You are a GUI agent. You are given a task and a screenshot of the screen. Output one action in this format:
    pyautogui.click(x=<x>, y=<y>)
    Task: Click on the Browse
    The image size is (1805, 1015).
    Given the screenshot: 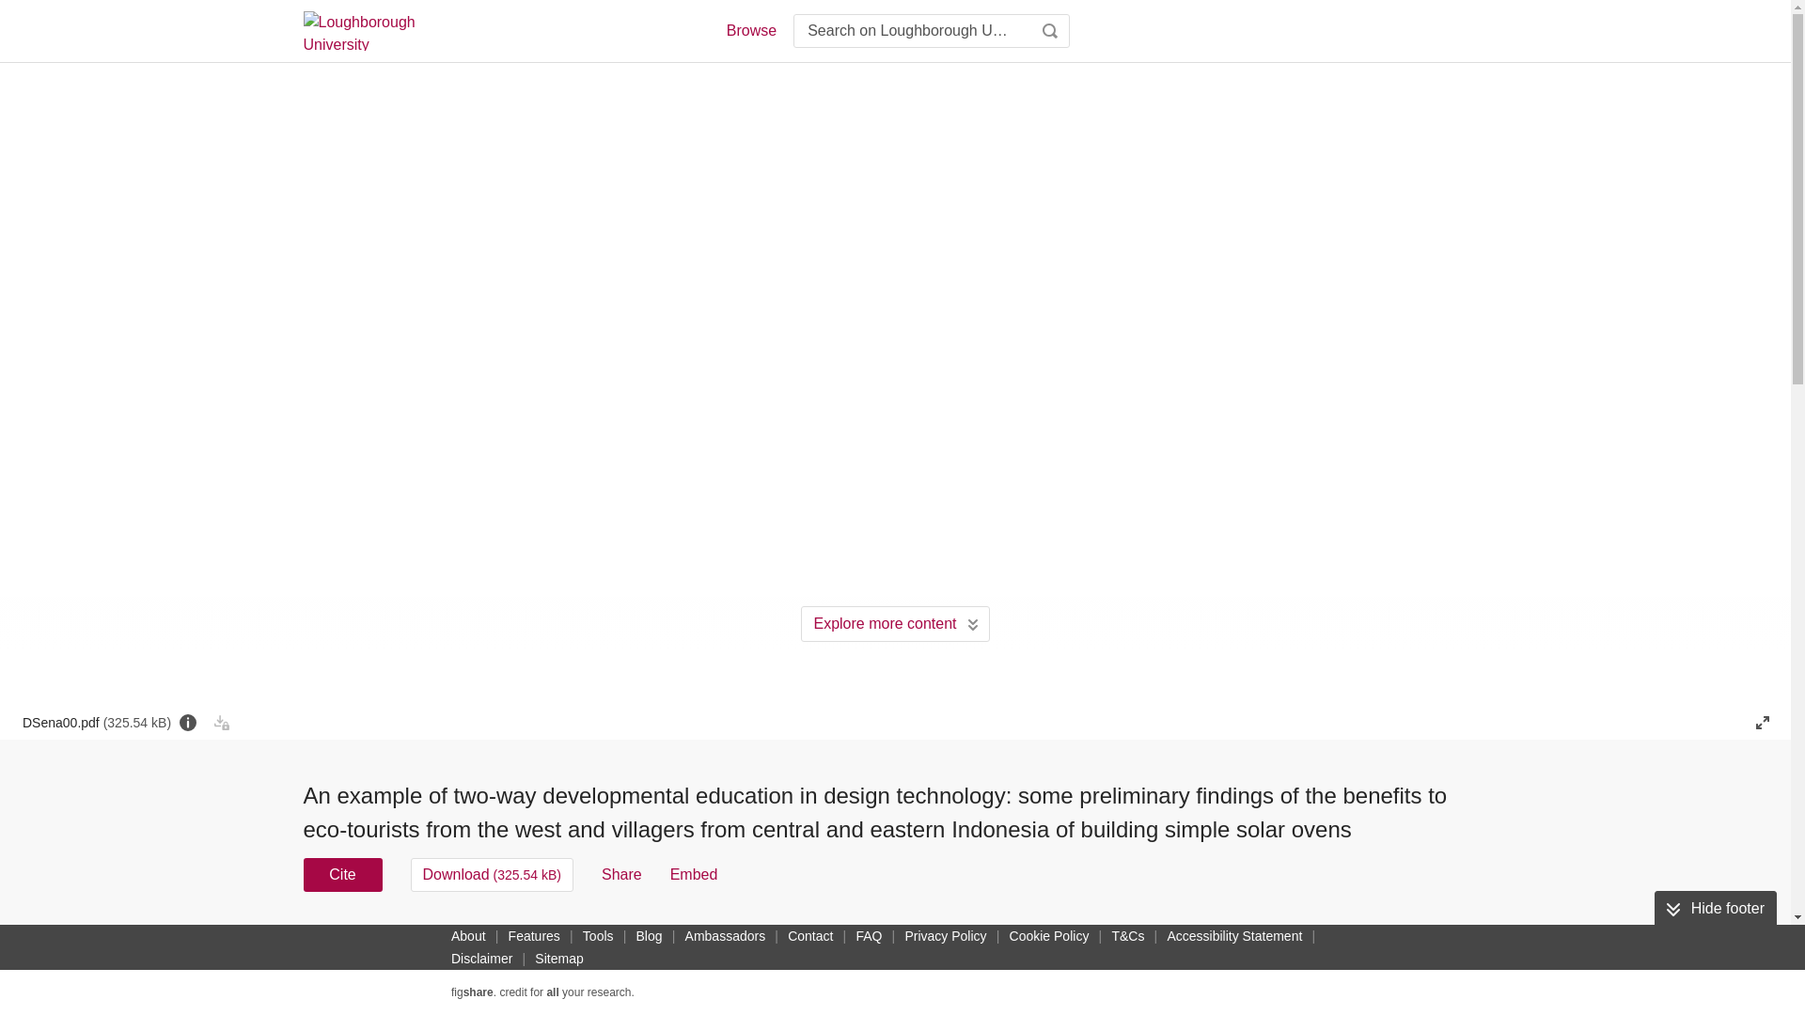 What is the action you would take?
    pyautogui.click(x=750, y=30)
    